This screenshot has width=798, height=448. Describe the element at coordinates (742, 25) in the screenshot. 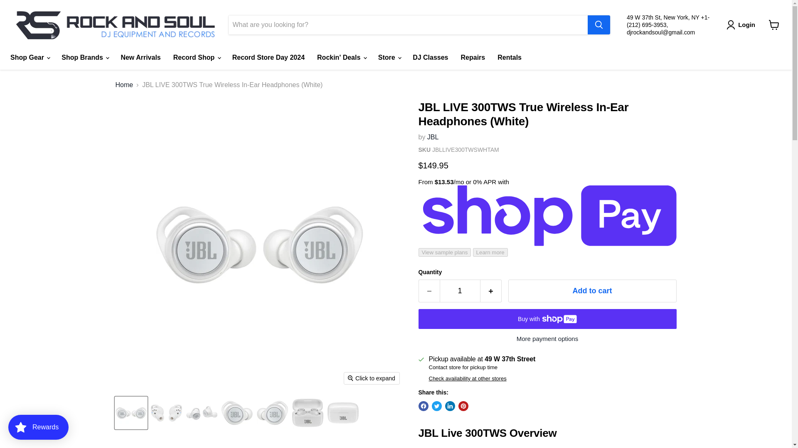

I see `Login` at that location.